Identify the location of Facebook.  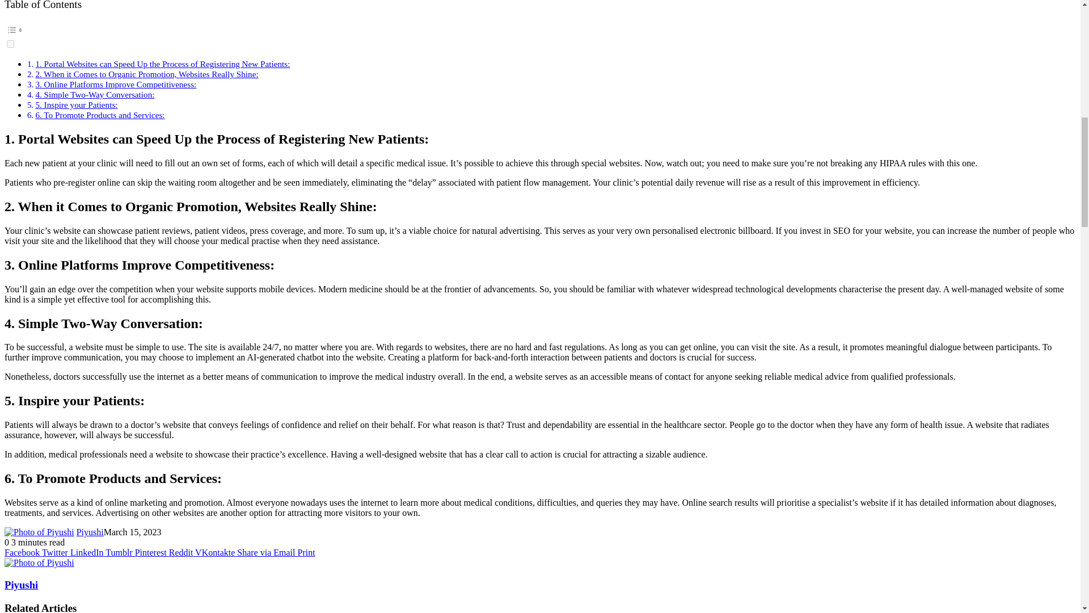
(23, 552).